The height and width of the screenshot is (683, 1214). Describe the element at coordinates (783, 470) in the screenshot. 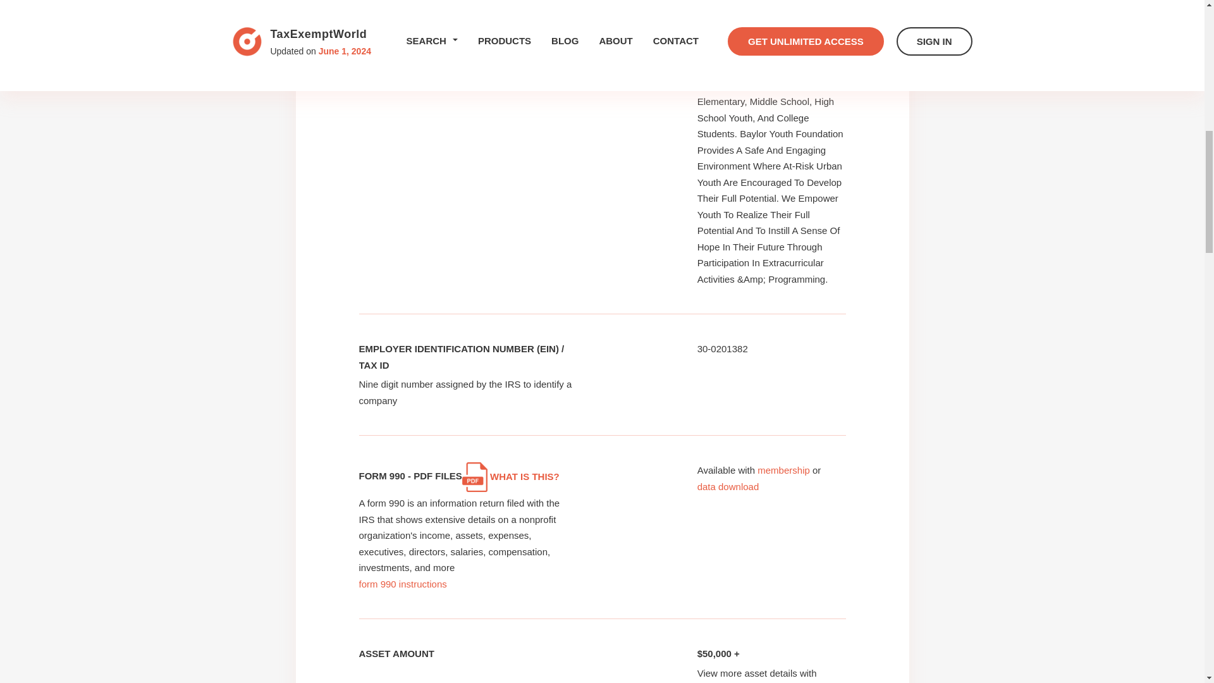

I see `membership` at that location.